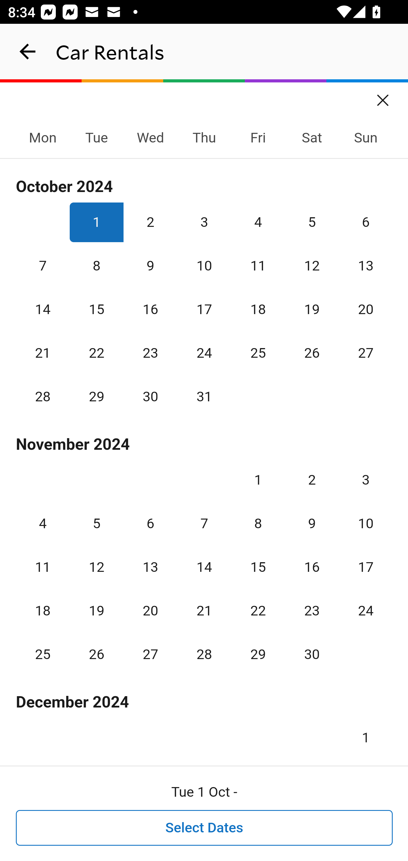 The height and width of the screenshot is (861, 408). What do you see at coordinates (96, 523) in the screenshot?
I see `5 November 2024` at bounding box center [96, 523].